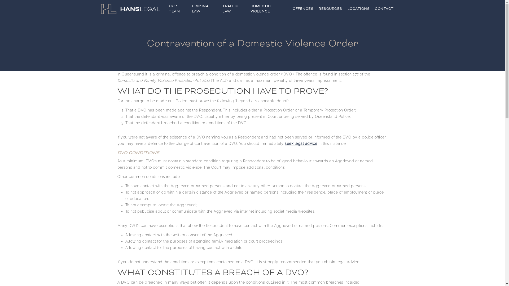 Image resolution: width=509 pixels, height=286 pixels. Describe the element at coordinates (330, 9) in the screenshot. I see `RESOURCES` at that location.